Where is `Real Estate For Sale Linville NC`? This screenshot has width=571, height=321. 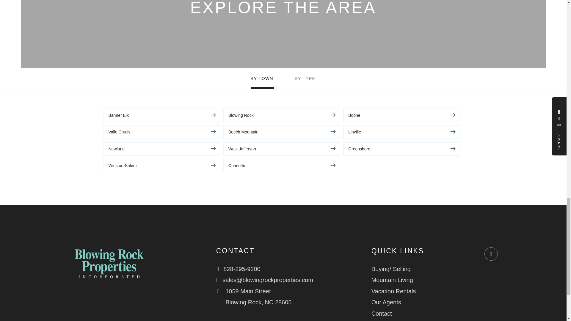 Real Estate For Sale Linville NC is located at coordinates (401, 132).